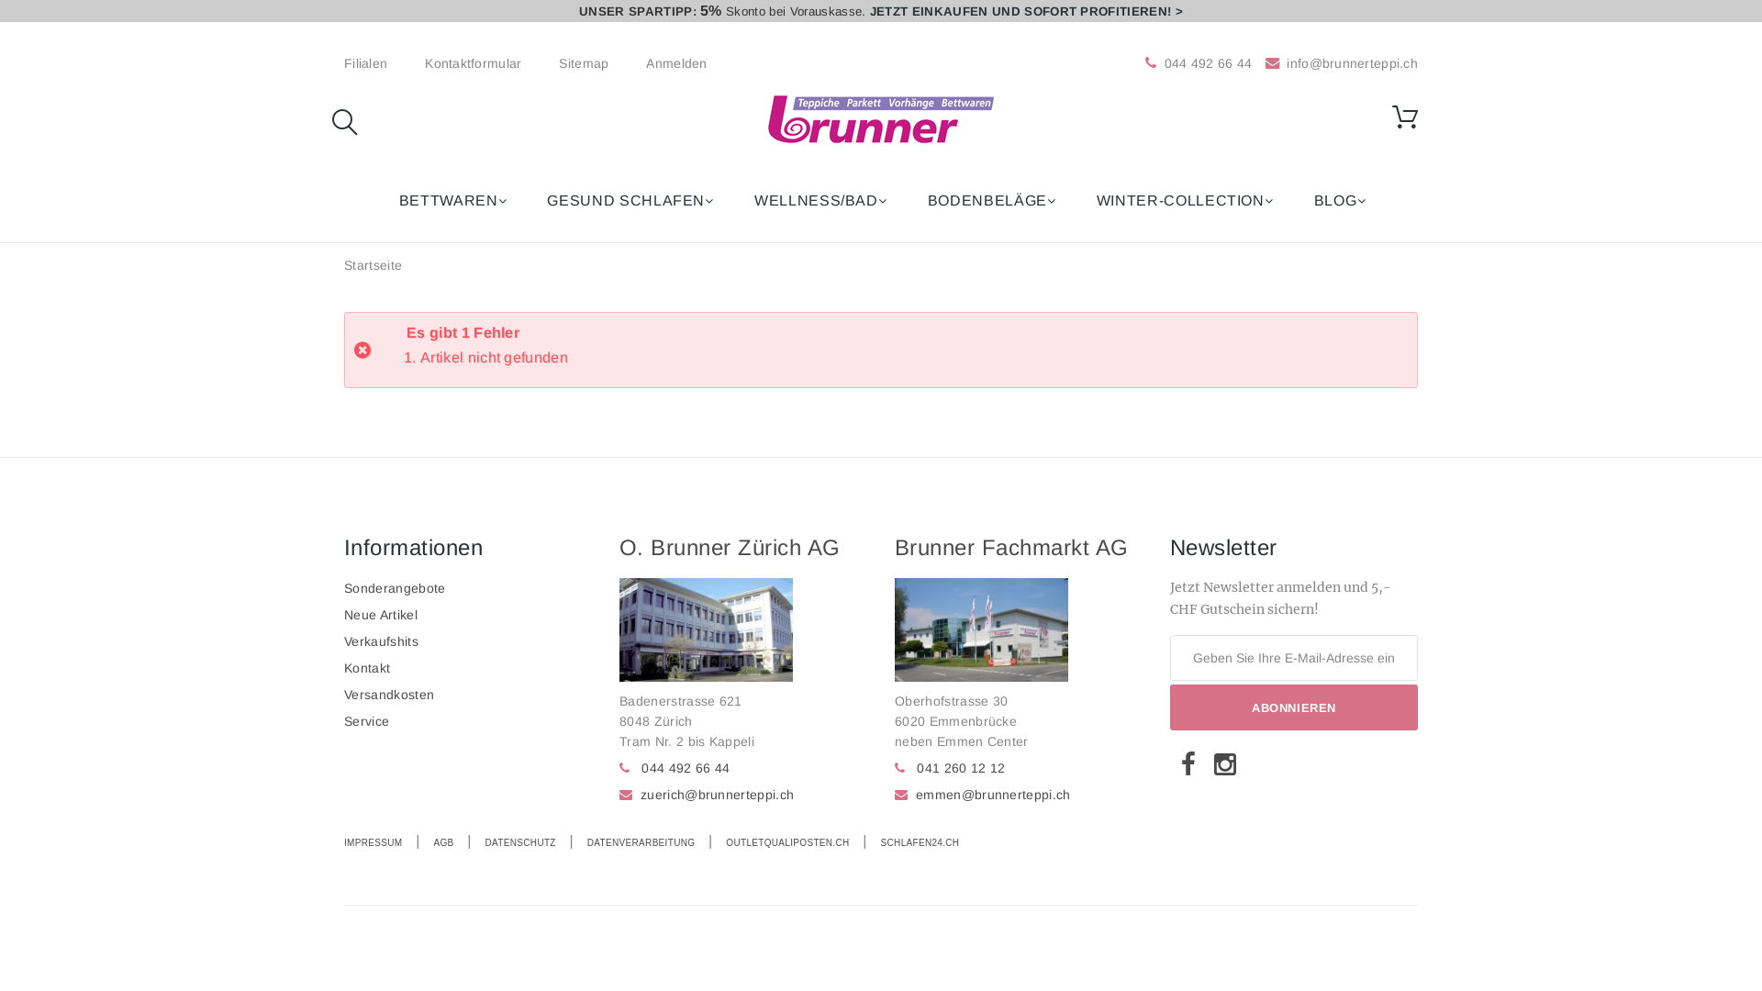 The height and width of the screenshot is (991, 1762). What do you see at coordinates (378, 842) in the screenshot?
I see `IMPRESSUM` at bounding box center [378, 842].